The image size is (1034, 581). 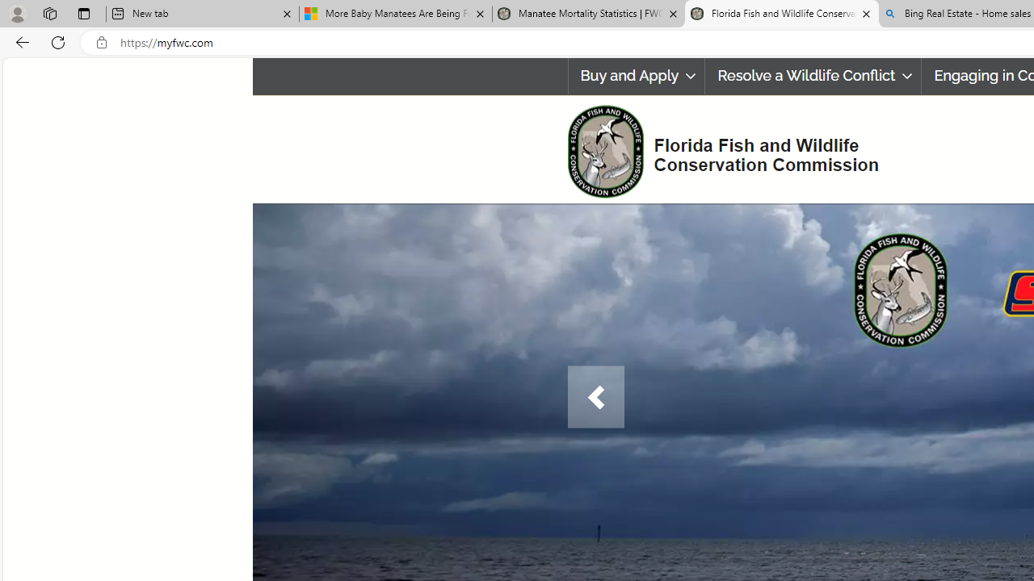 I want to click on Florida Fish and Wildlife Conservation Commission | FWC, so click(x=781, y=15).